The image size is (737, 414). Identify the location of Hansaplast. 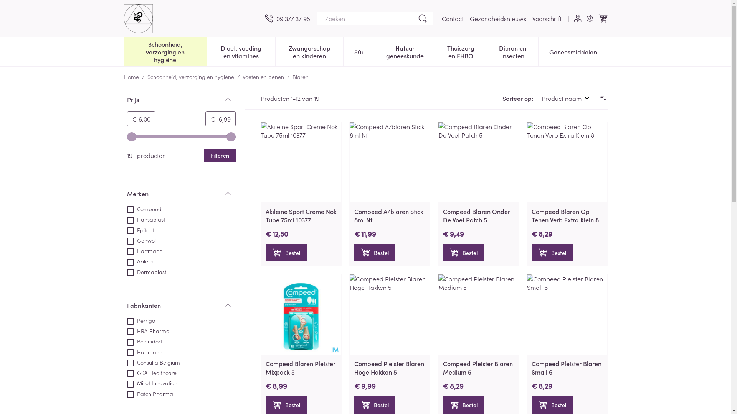
(146, 219).